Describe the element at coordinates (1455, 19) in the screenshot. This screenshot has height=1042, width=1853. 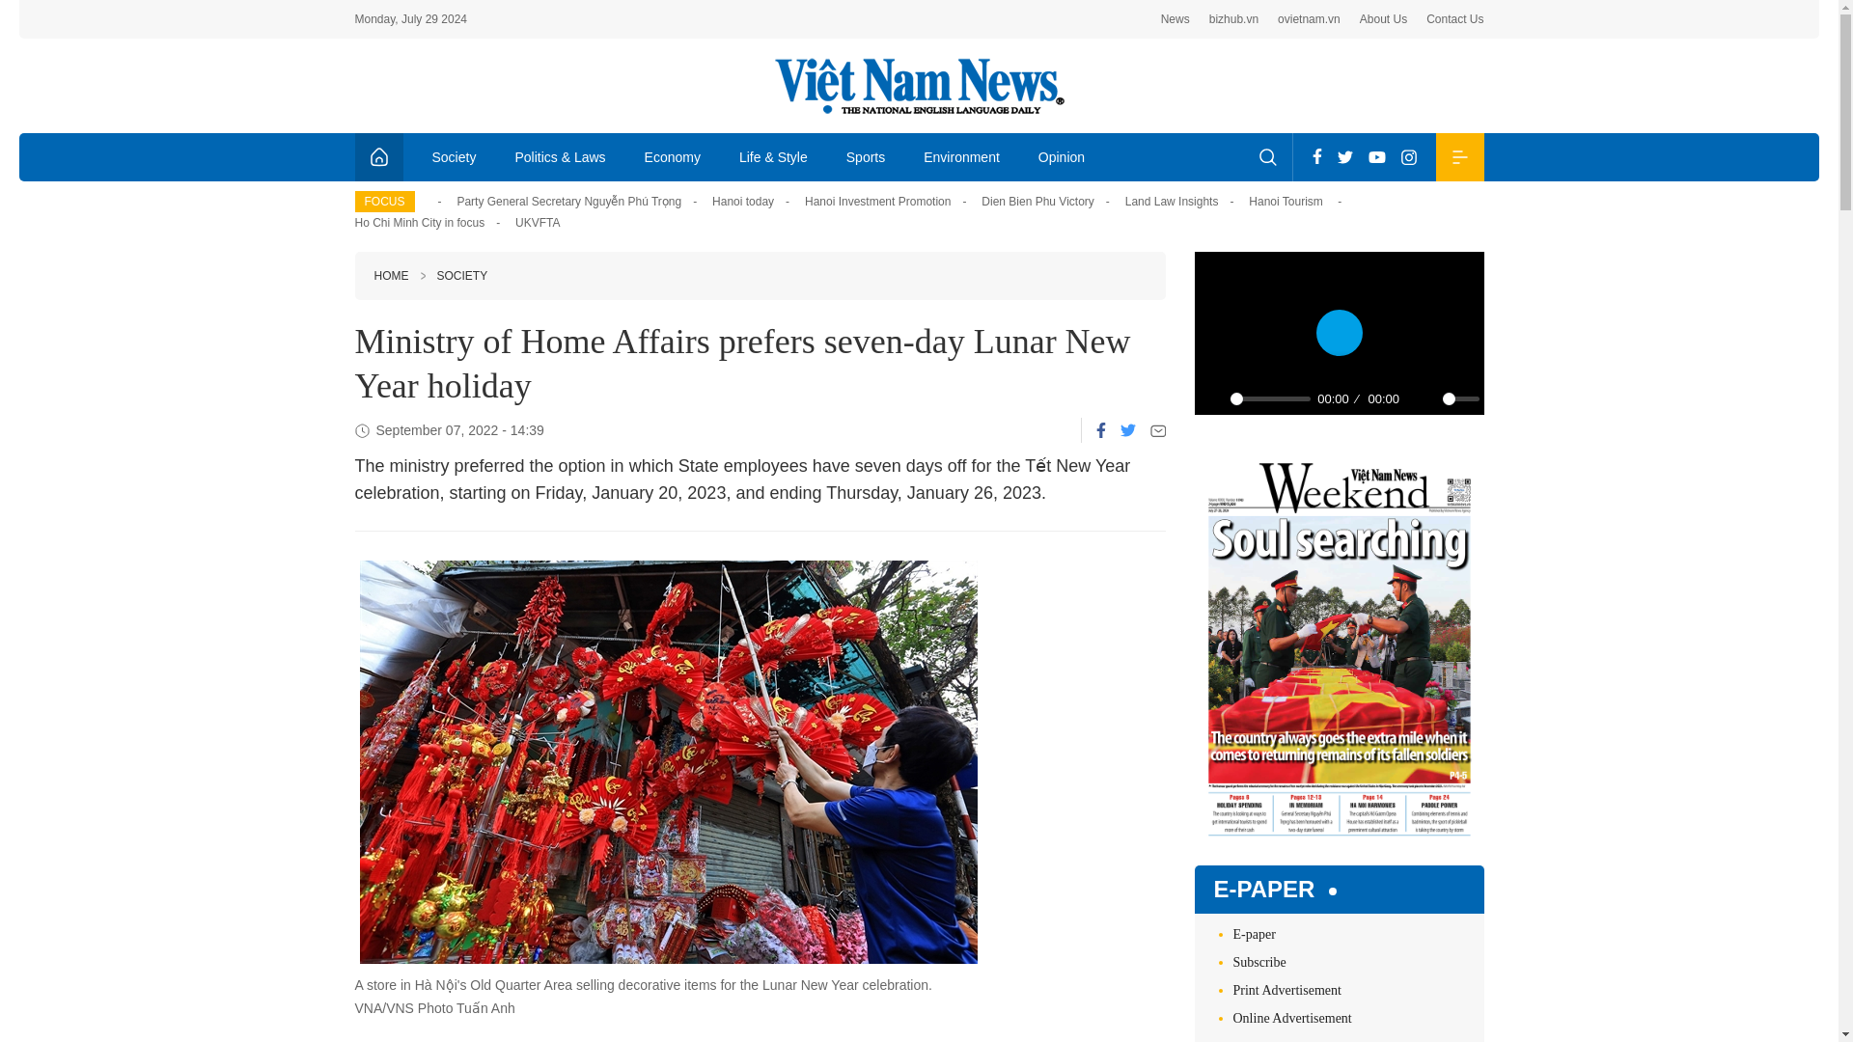
I see `Contact Us` at that location.